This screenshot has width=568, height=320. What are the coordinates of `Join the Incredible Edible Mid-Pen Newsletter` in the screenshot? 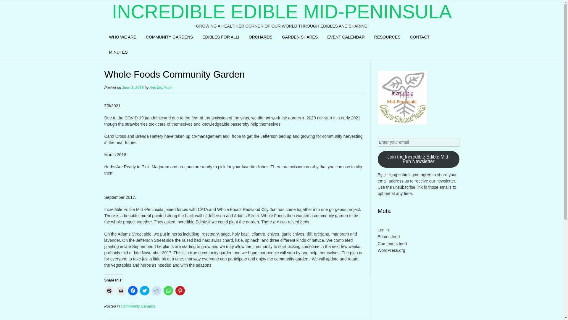 It's located at (418, 159).